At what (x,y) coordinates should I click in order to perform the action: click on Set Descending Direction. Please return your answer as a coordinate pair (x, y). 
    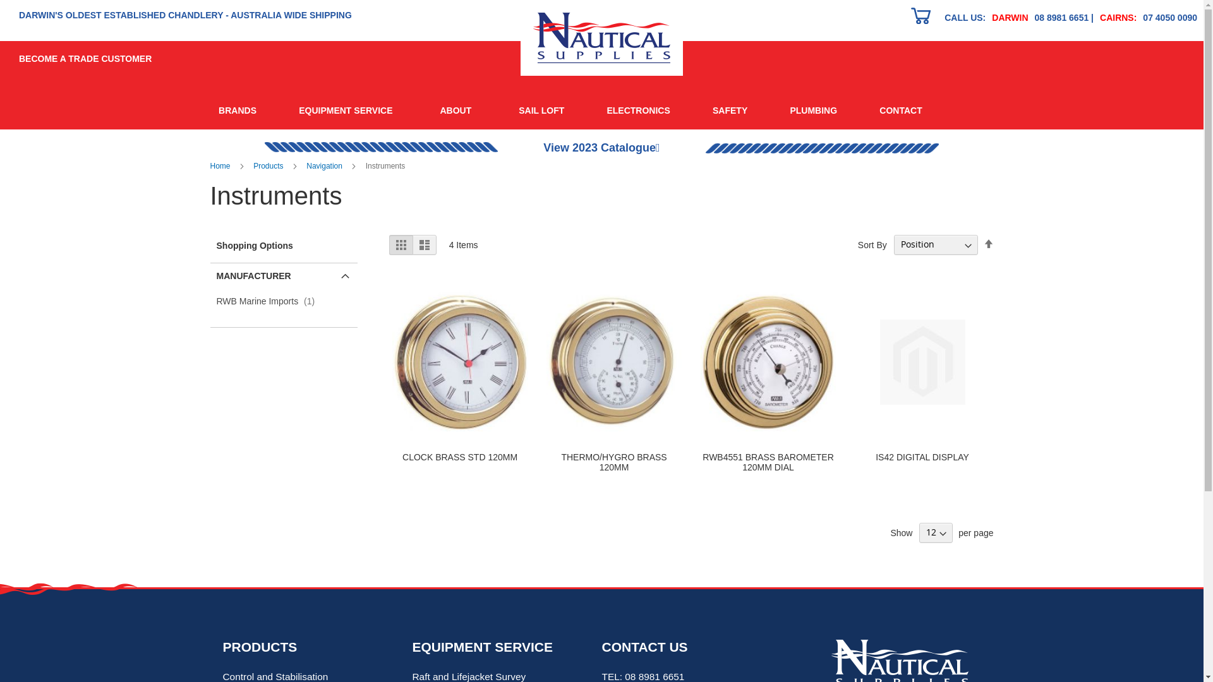
    Looking at the image, I should click on (988, 244).